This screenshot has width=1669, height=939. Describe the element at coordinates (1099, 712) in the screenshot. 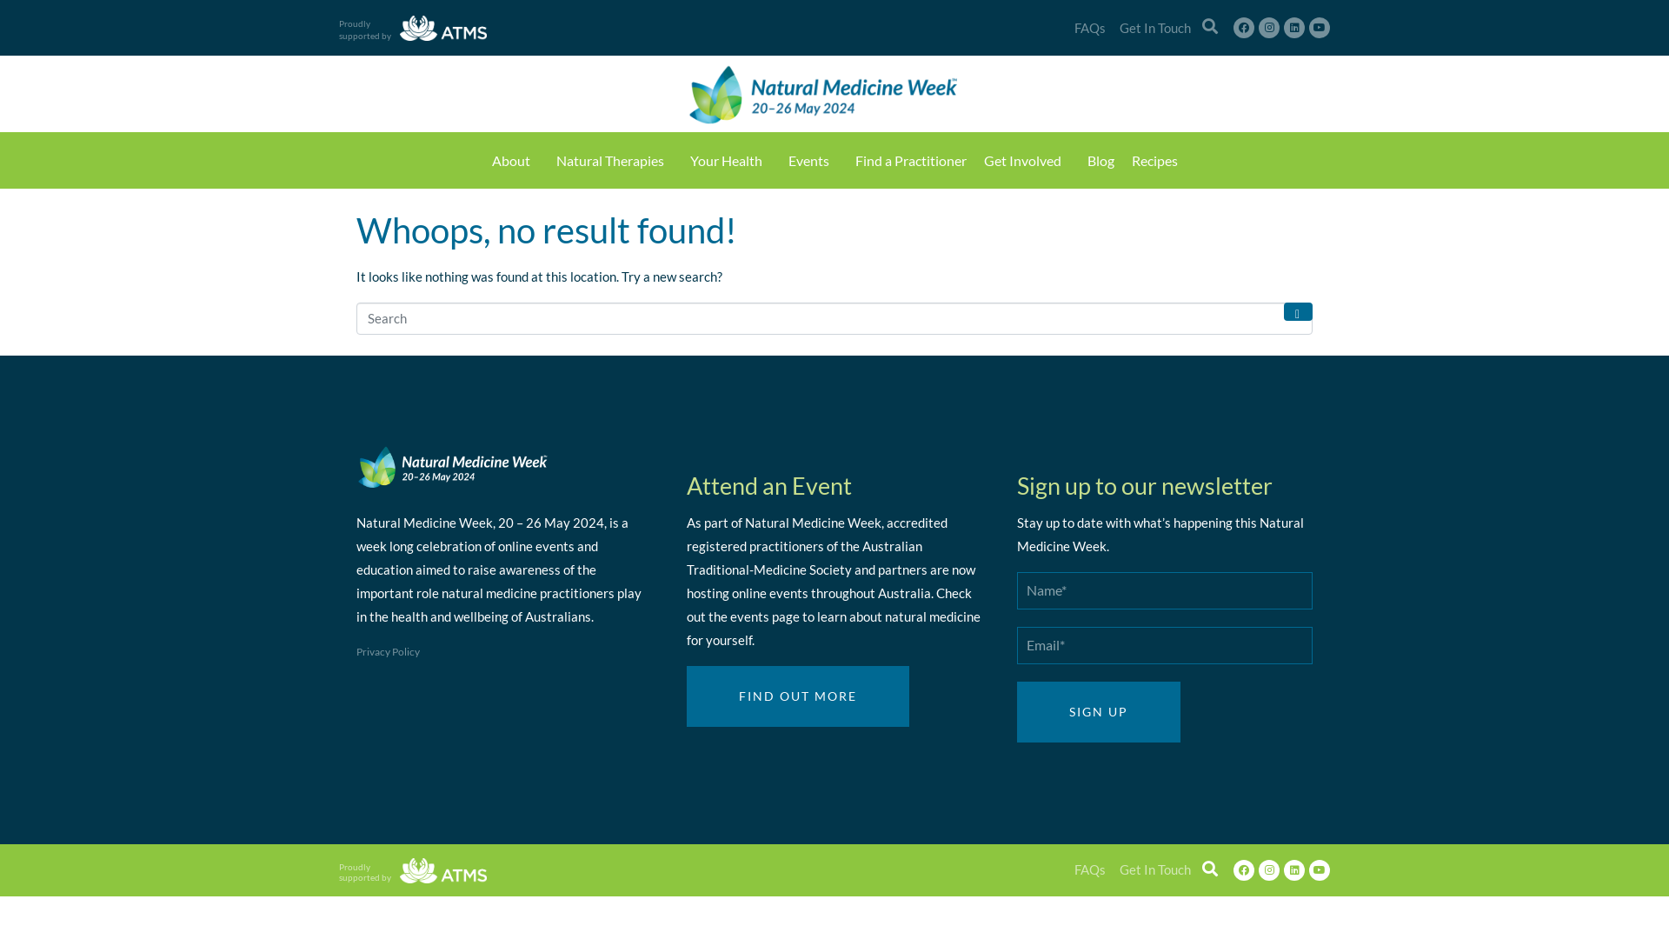

I see `SIGN UP` at that location.